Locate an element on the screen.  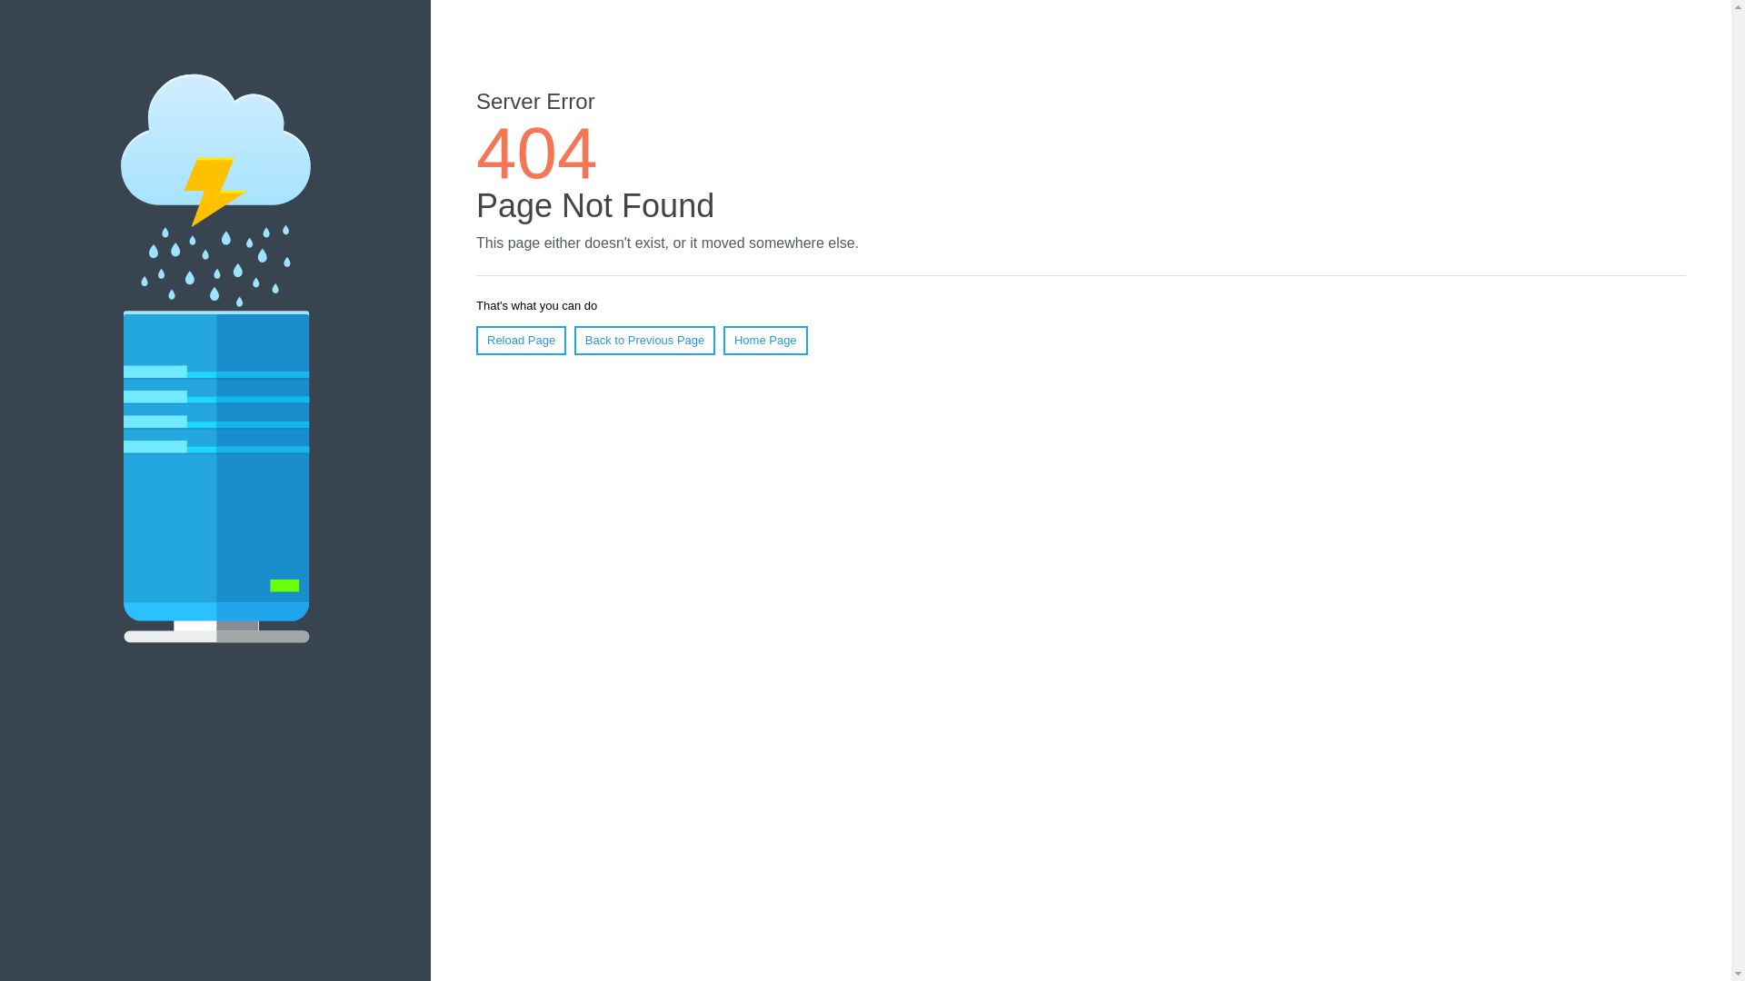
Back to Previous Page is located at coordinates (645, 341).